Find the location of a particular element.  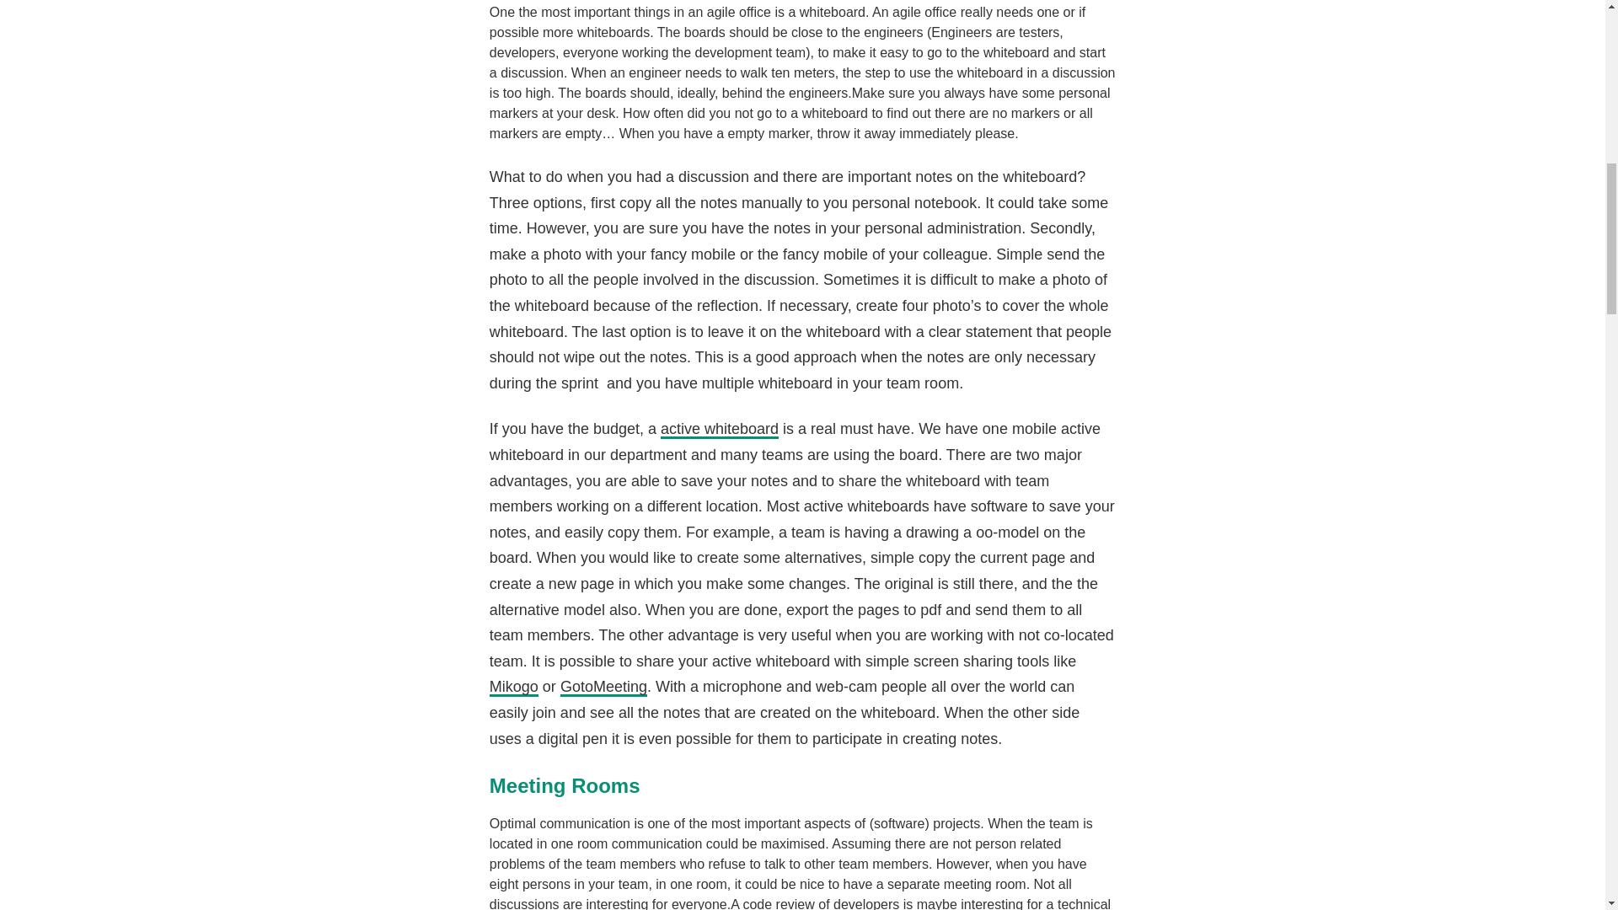

active whiteboard is located at coordinates (719, 429).